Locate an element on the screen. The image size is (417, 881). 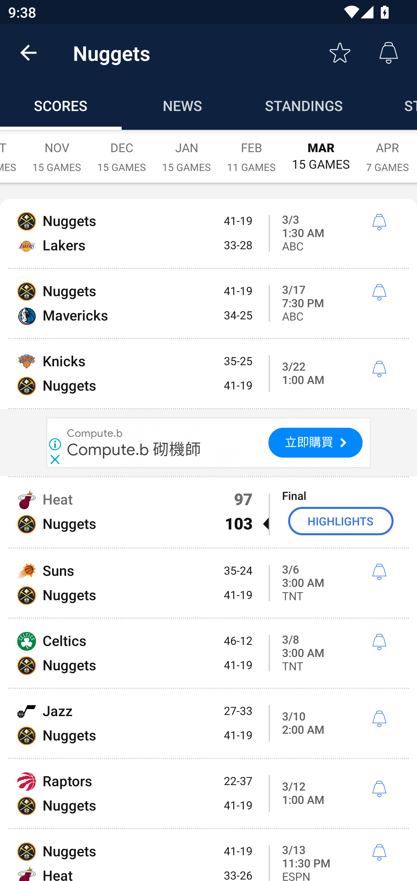
FEB 11 GAMES is located at coordinates (251, 151).